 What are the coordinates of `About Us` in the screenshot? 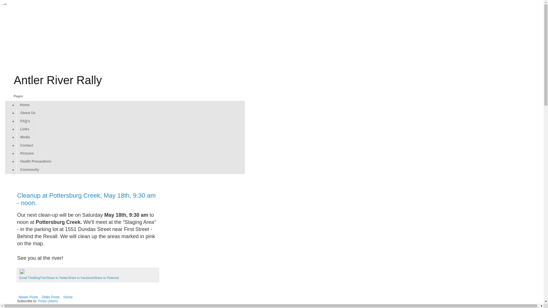 It's located at (28, 113).